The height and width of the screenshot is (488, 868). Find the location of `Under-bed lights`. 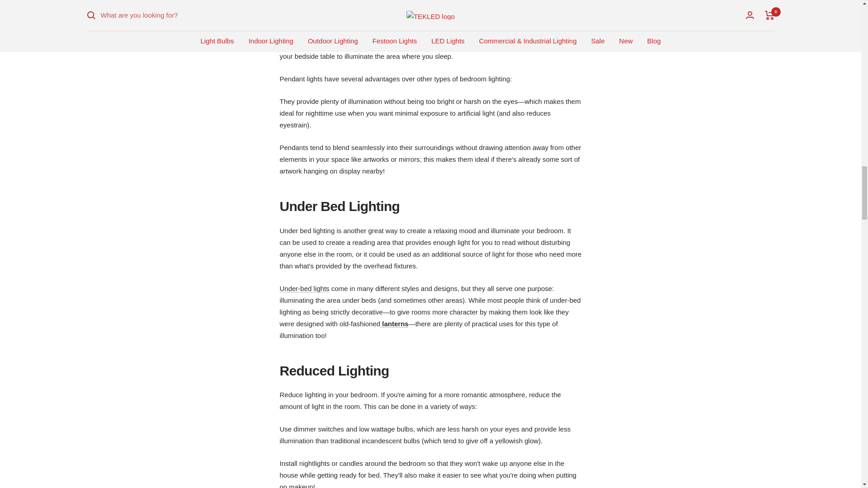

Under-bed lights is located at coordinates (304, 288).